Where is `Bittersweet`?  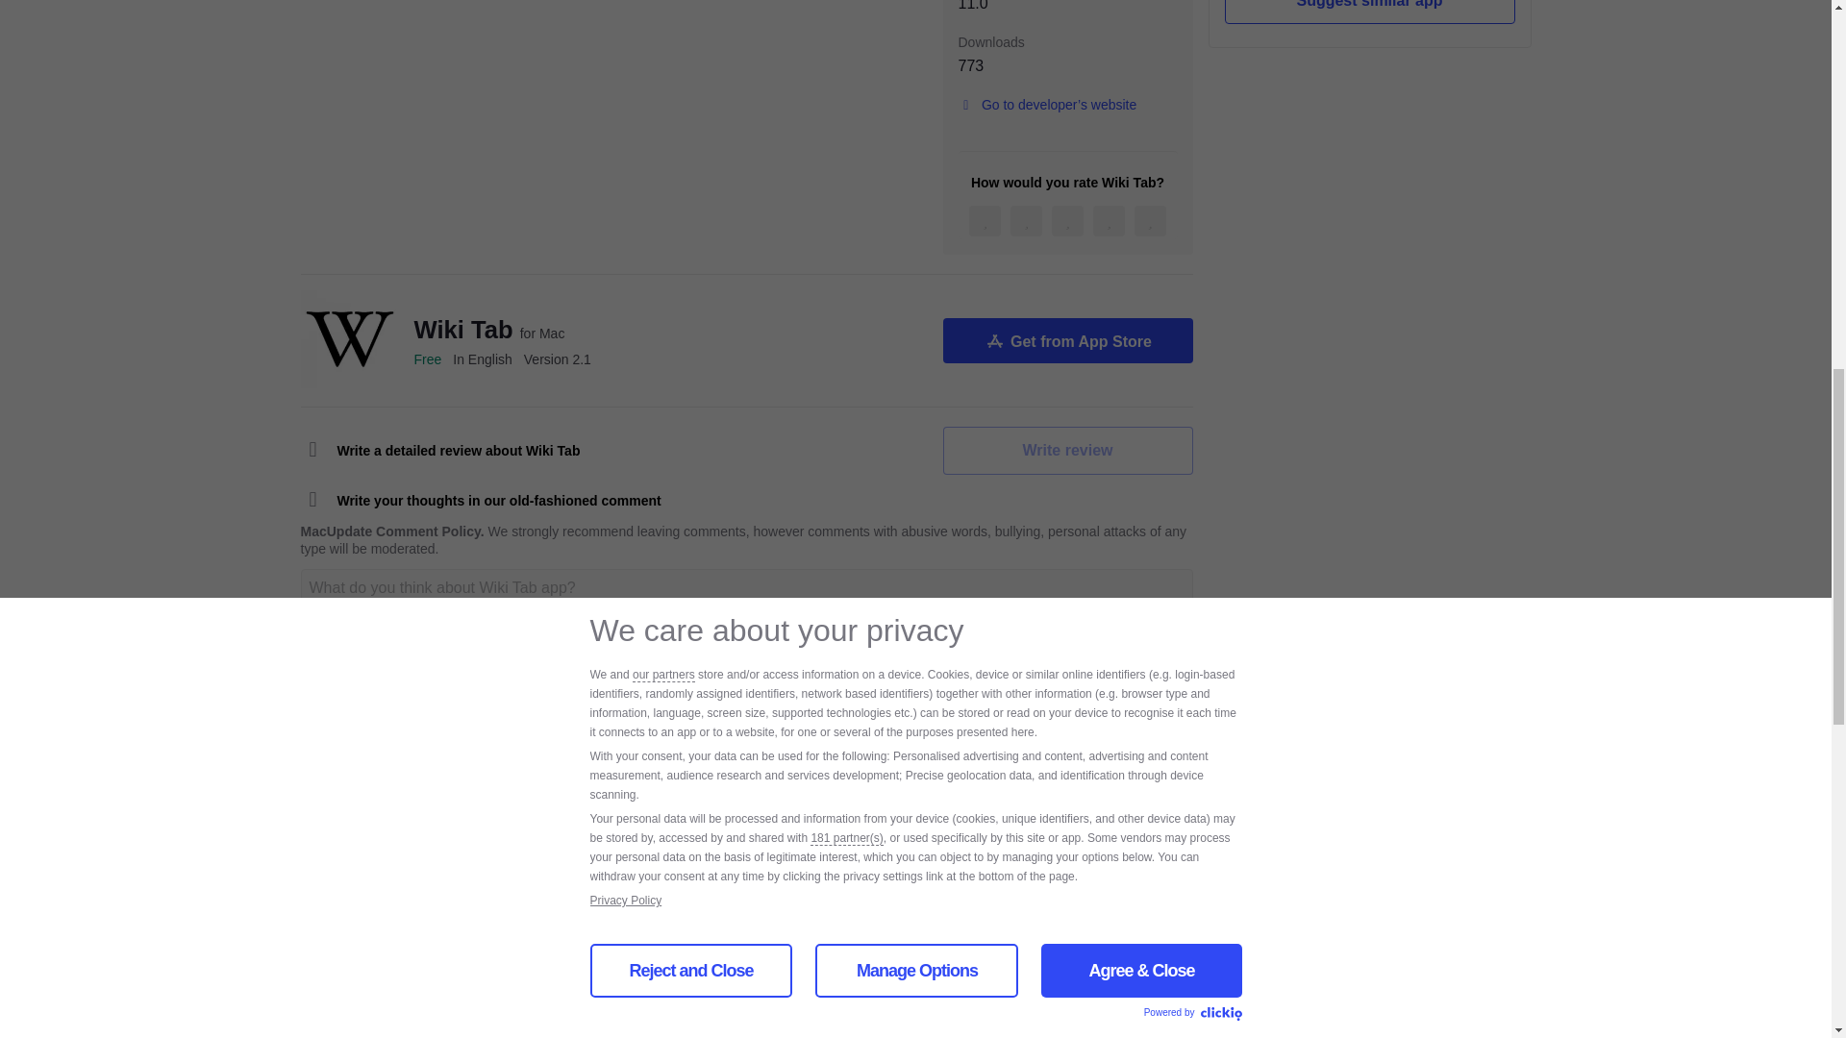
Bittersweet is located at coordinates (438, 1021).